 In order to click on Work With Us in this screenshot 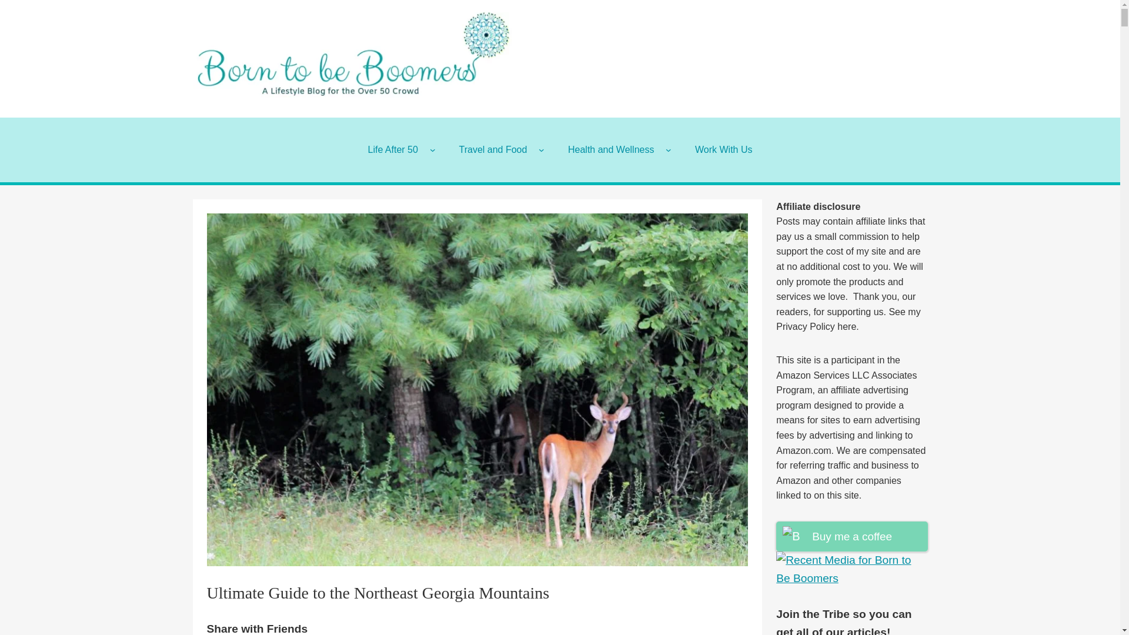, I will do `click(723, 149)`.